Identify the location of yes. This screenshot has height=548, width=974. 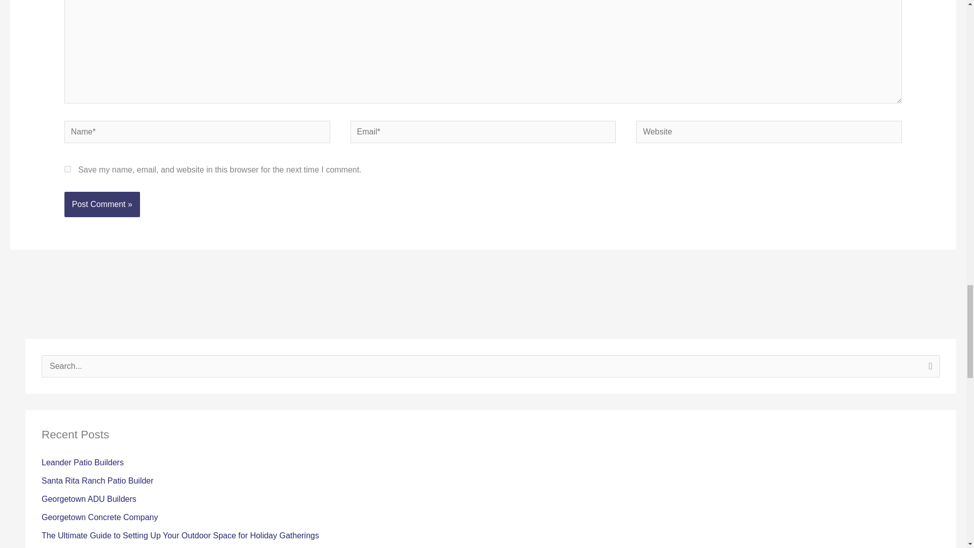
(67, 169).